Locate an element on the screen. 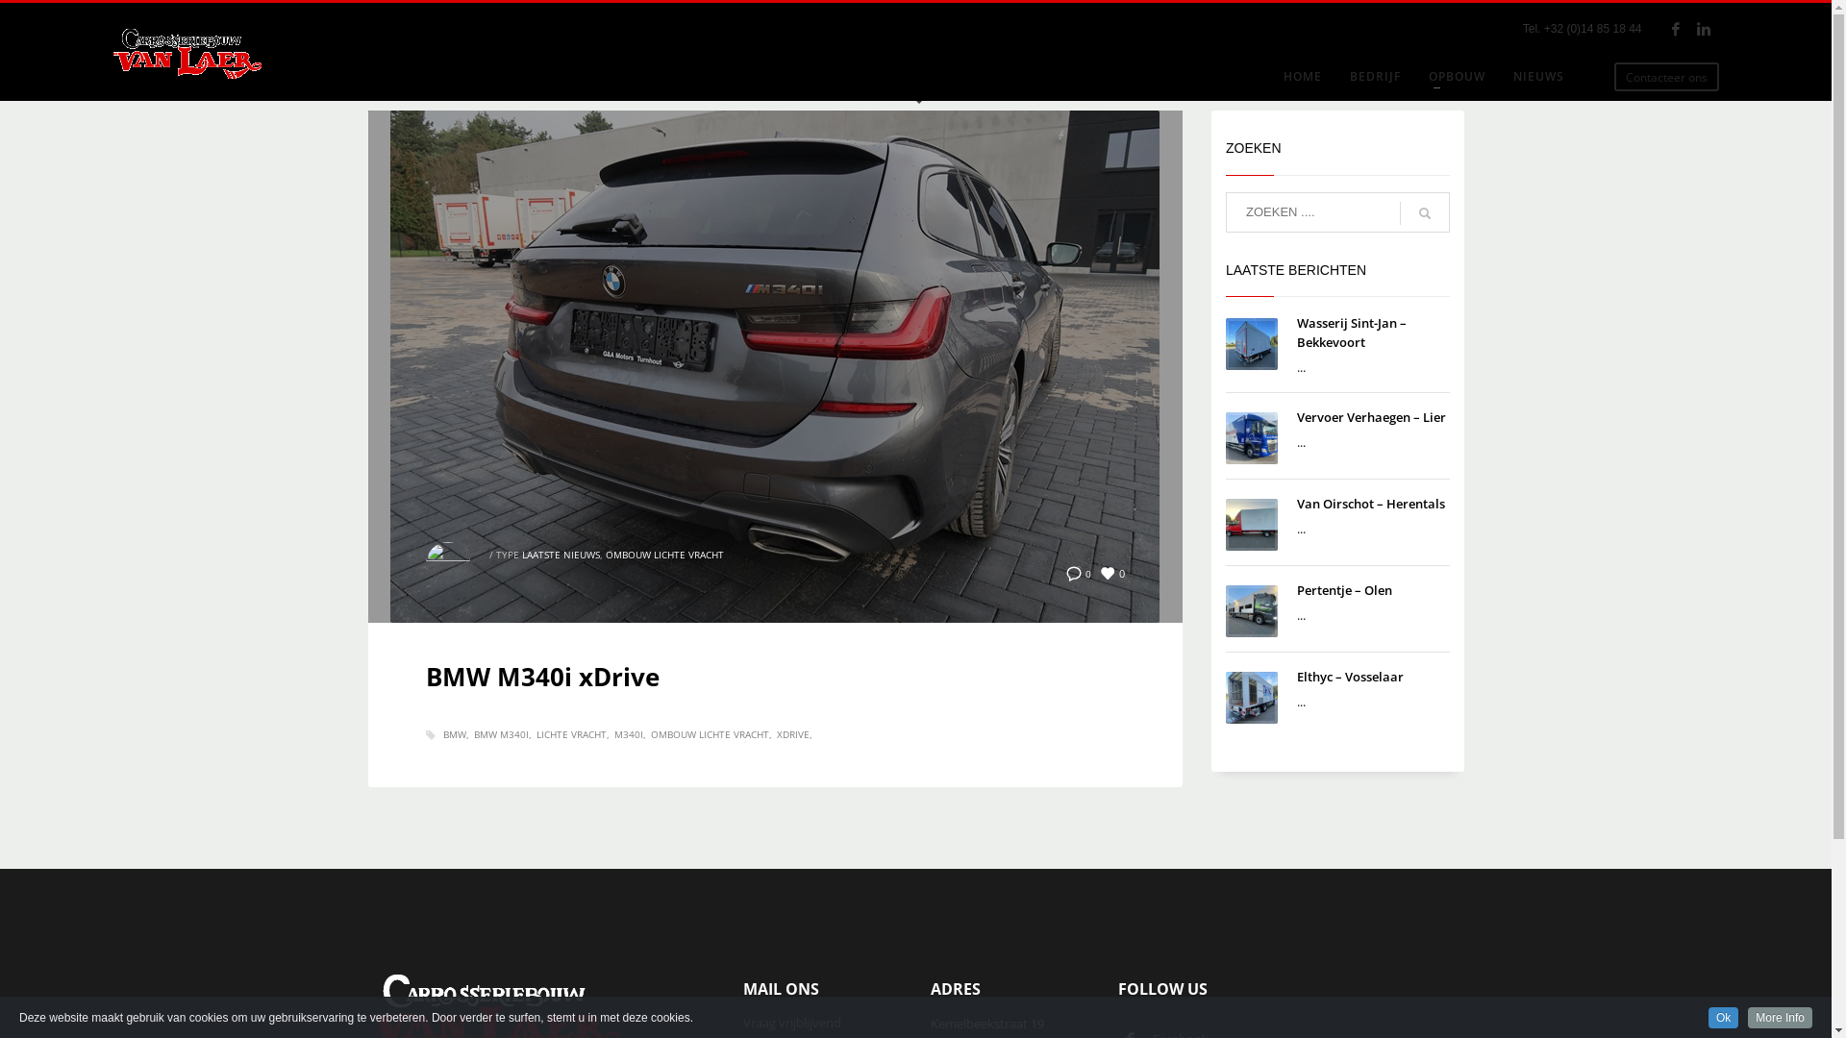 The image size is (1846, 1038). NIEUWS is located at coordinates (1538, 77).